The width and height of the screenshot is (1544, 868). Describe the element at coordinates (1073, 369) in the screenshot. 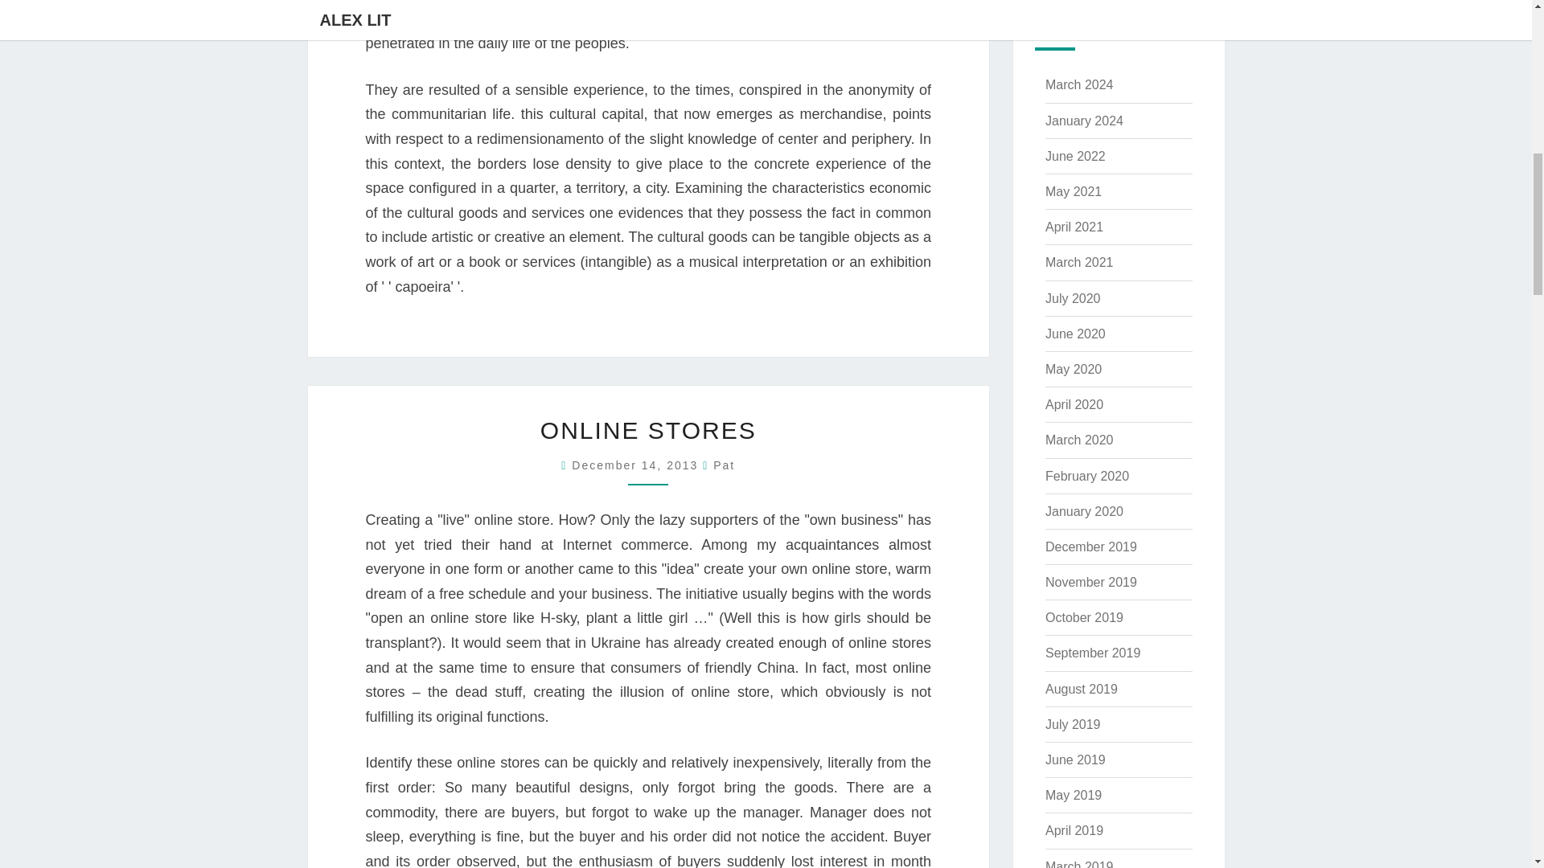

I see `May 2020` at that location.